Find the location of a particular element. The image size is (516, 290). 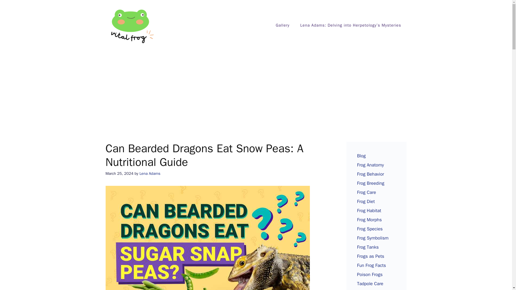

Tadpole Care is located at coordinates (370, 284).